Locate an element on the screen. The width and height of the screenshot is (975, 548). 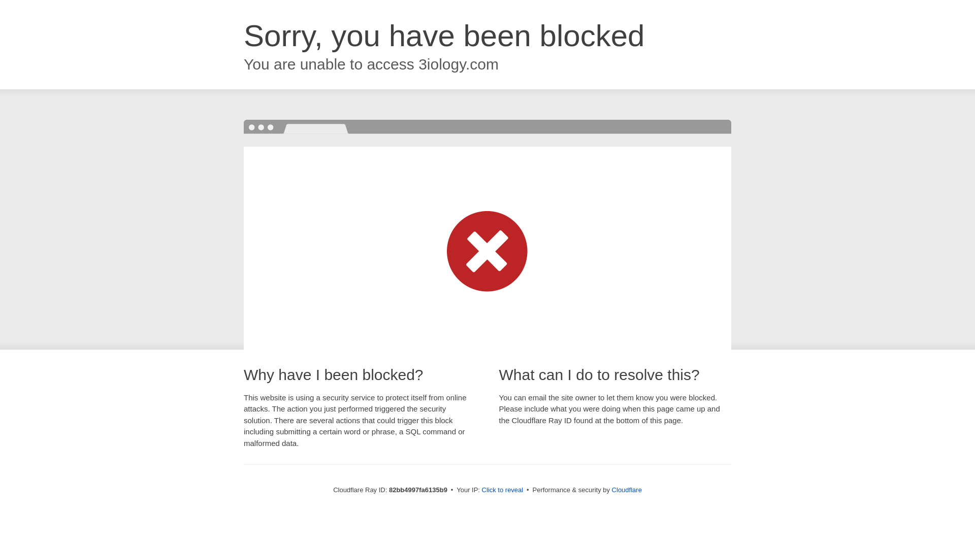
Cloudflare is located at coordinates (627, 490).